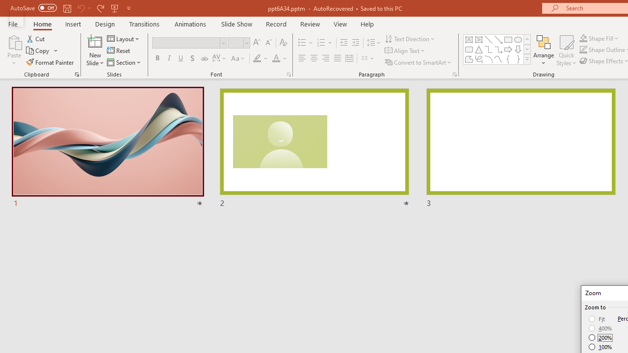 This screenshot has width=628, height=353. Describe the element at coordinates (261, 59) in the screenshot. I see `Text Highlight Color` at that location.